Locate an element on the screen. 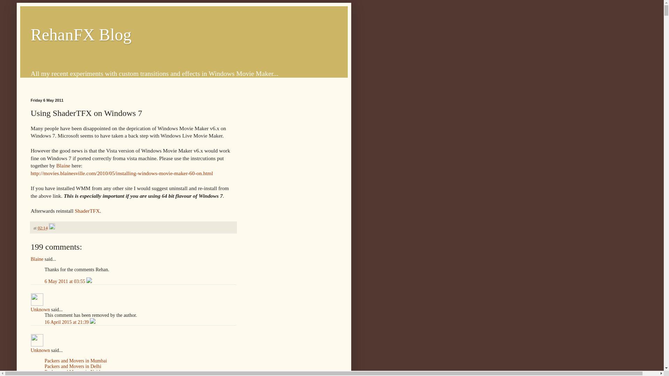 This screenshot has height=376, width=669. permanent link is located at coordinates (43, 228).